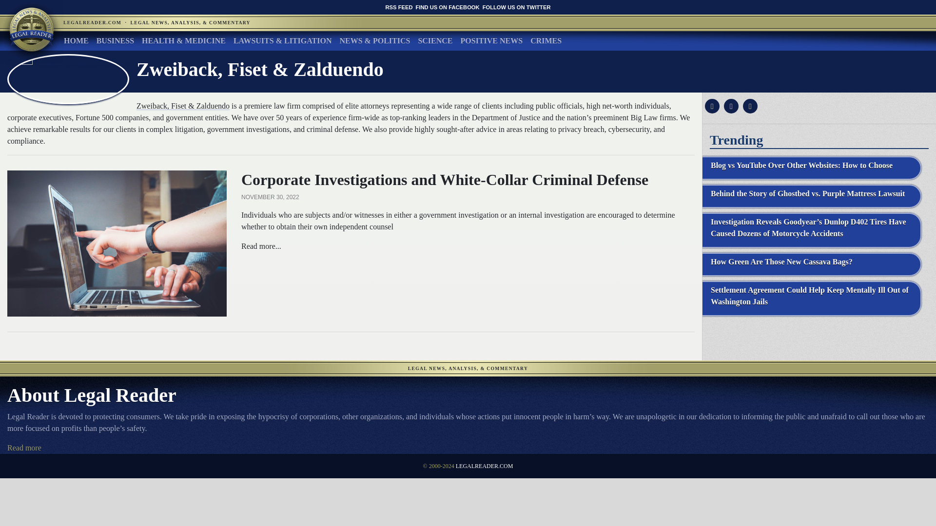  Describe the element at coordinates (117, 243) in the screenshot. I see `Corporate Investigations and White-Collar Criminal Defense` at that location.